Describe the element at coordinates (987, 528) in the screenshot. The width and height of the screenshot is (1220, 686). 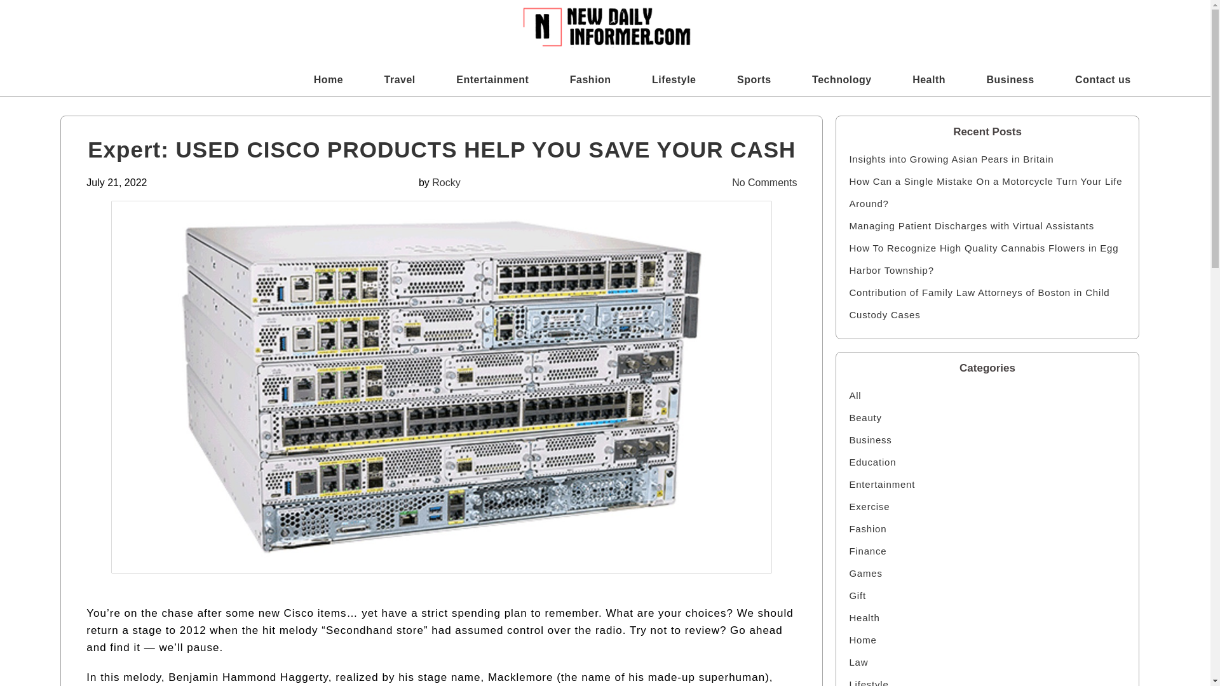
I see `Fashion` at that location.